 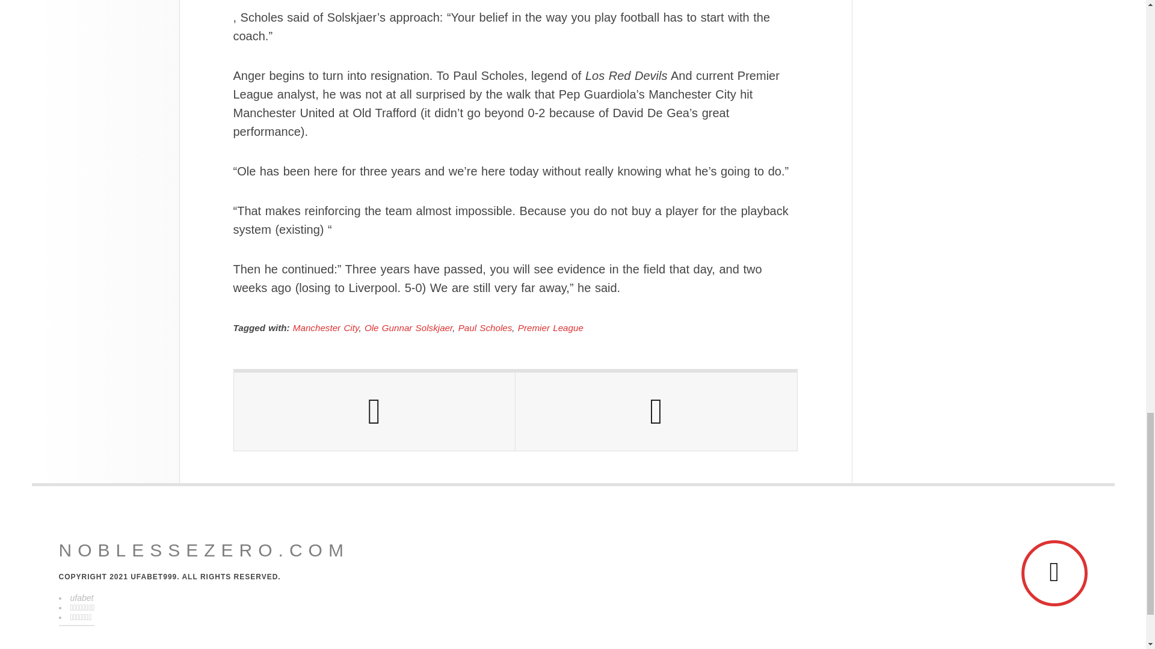 What do you see at coordinates (204, 550) in the screenshot?
I see `noblessezero.com` at bounding box center [204, 550].